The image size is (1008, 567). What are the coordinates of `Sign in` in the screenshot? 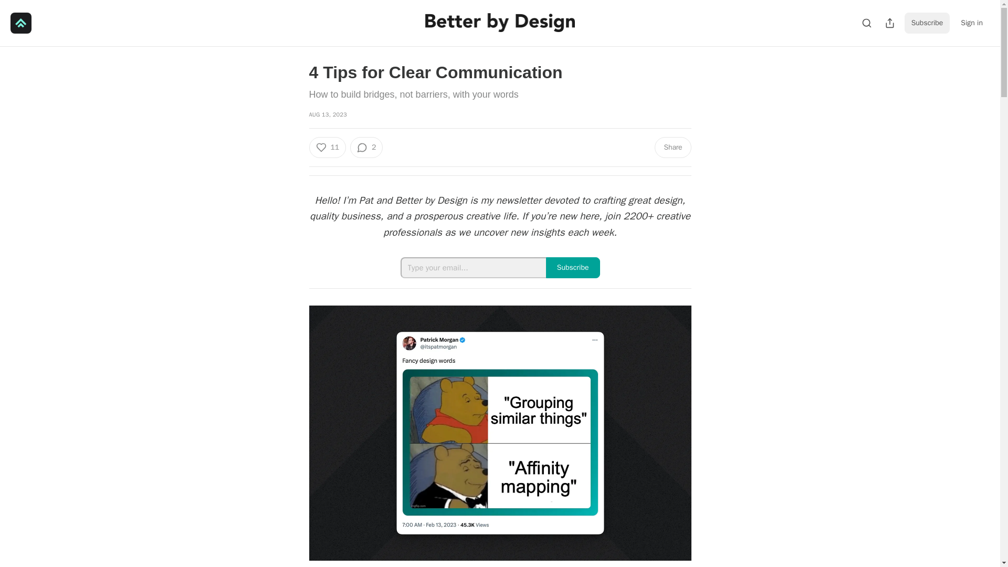 It's located at (971, 23).